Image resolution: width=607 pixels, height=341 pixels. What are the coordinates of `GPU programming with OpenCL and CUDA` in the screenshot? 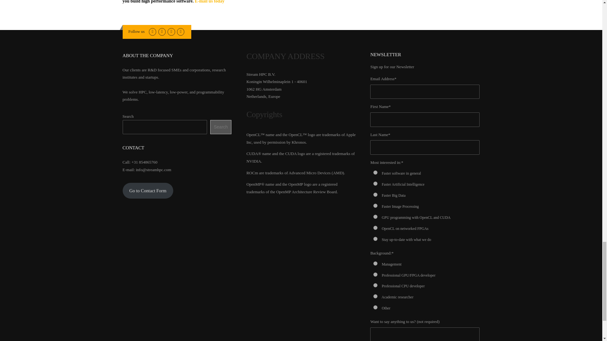 It's located at (375, 217).